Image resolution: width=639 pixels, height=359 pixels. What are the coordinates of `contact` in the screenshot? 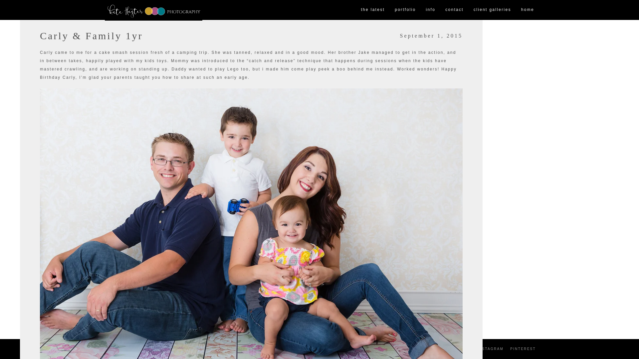 It's located at (454, 10).